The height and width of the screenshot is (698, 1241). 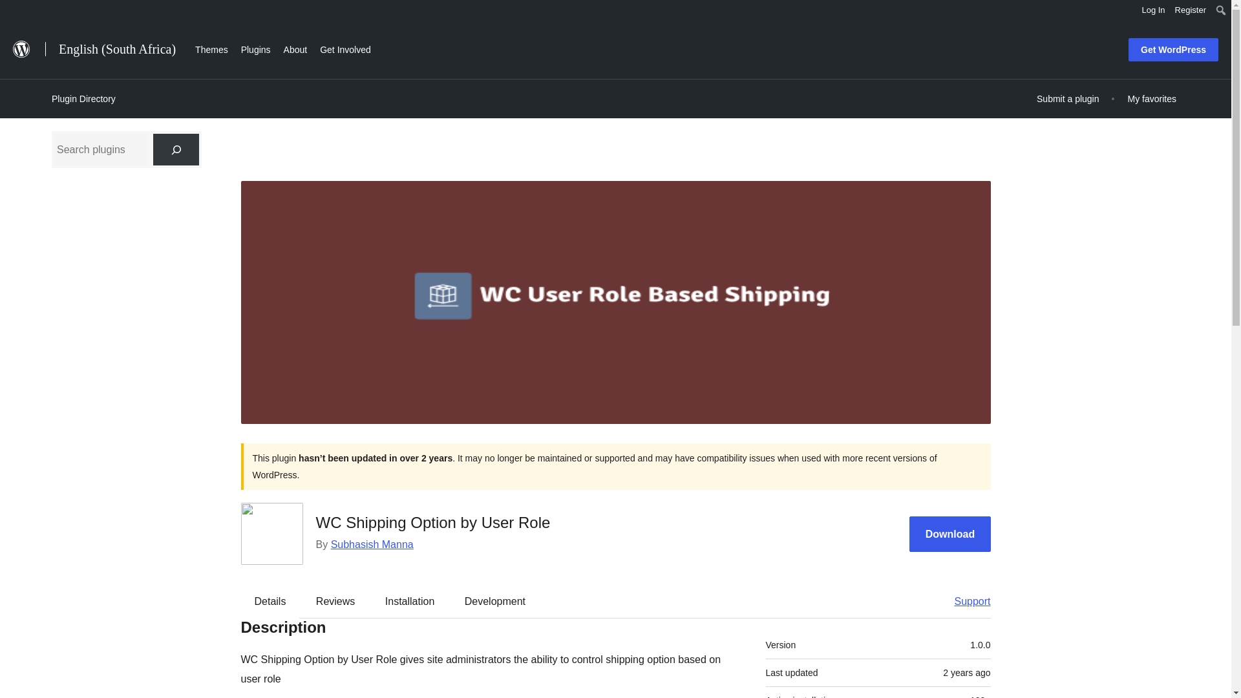 What do you see at coordinates (410, 601) in the screenshot?
I see `Installation` at bounding box center [410, 601].